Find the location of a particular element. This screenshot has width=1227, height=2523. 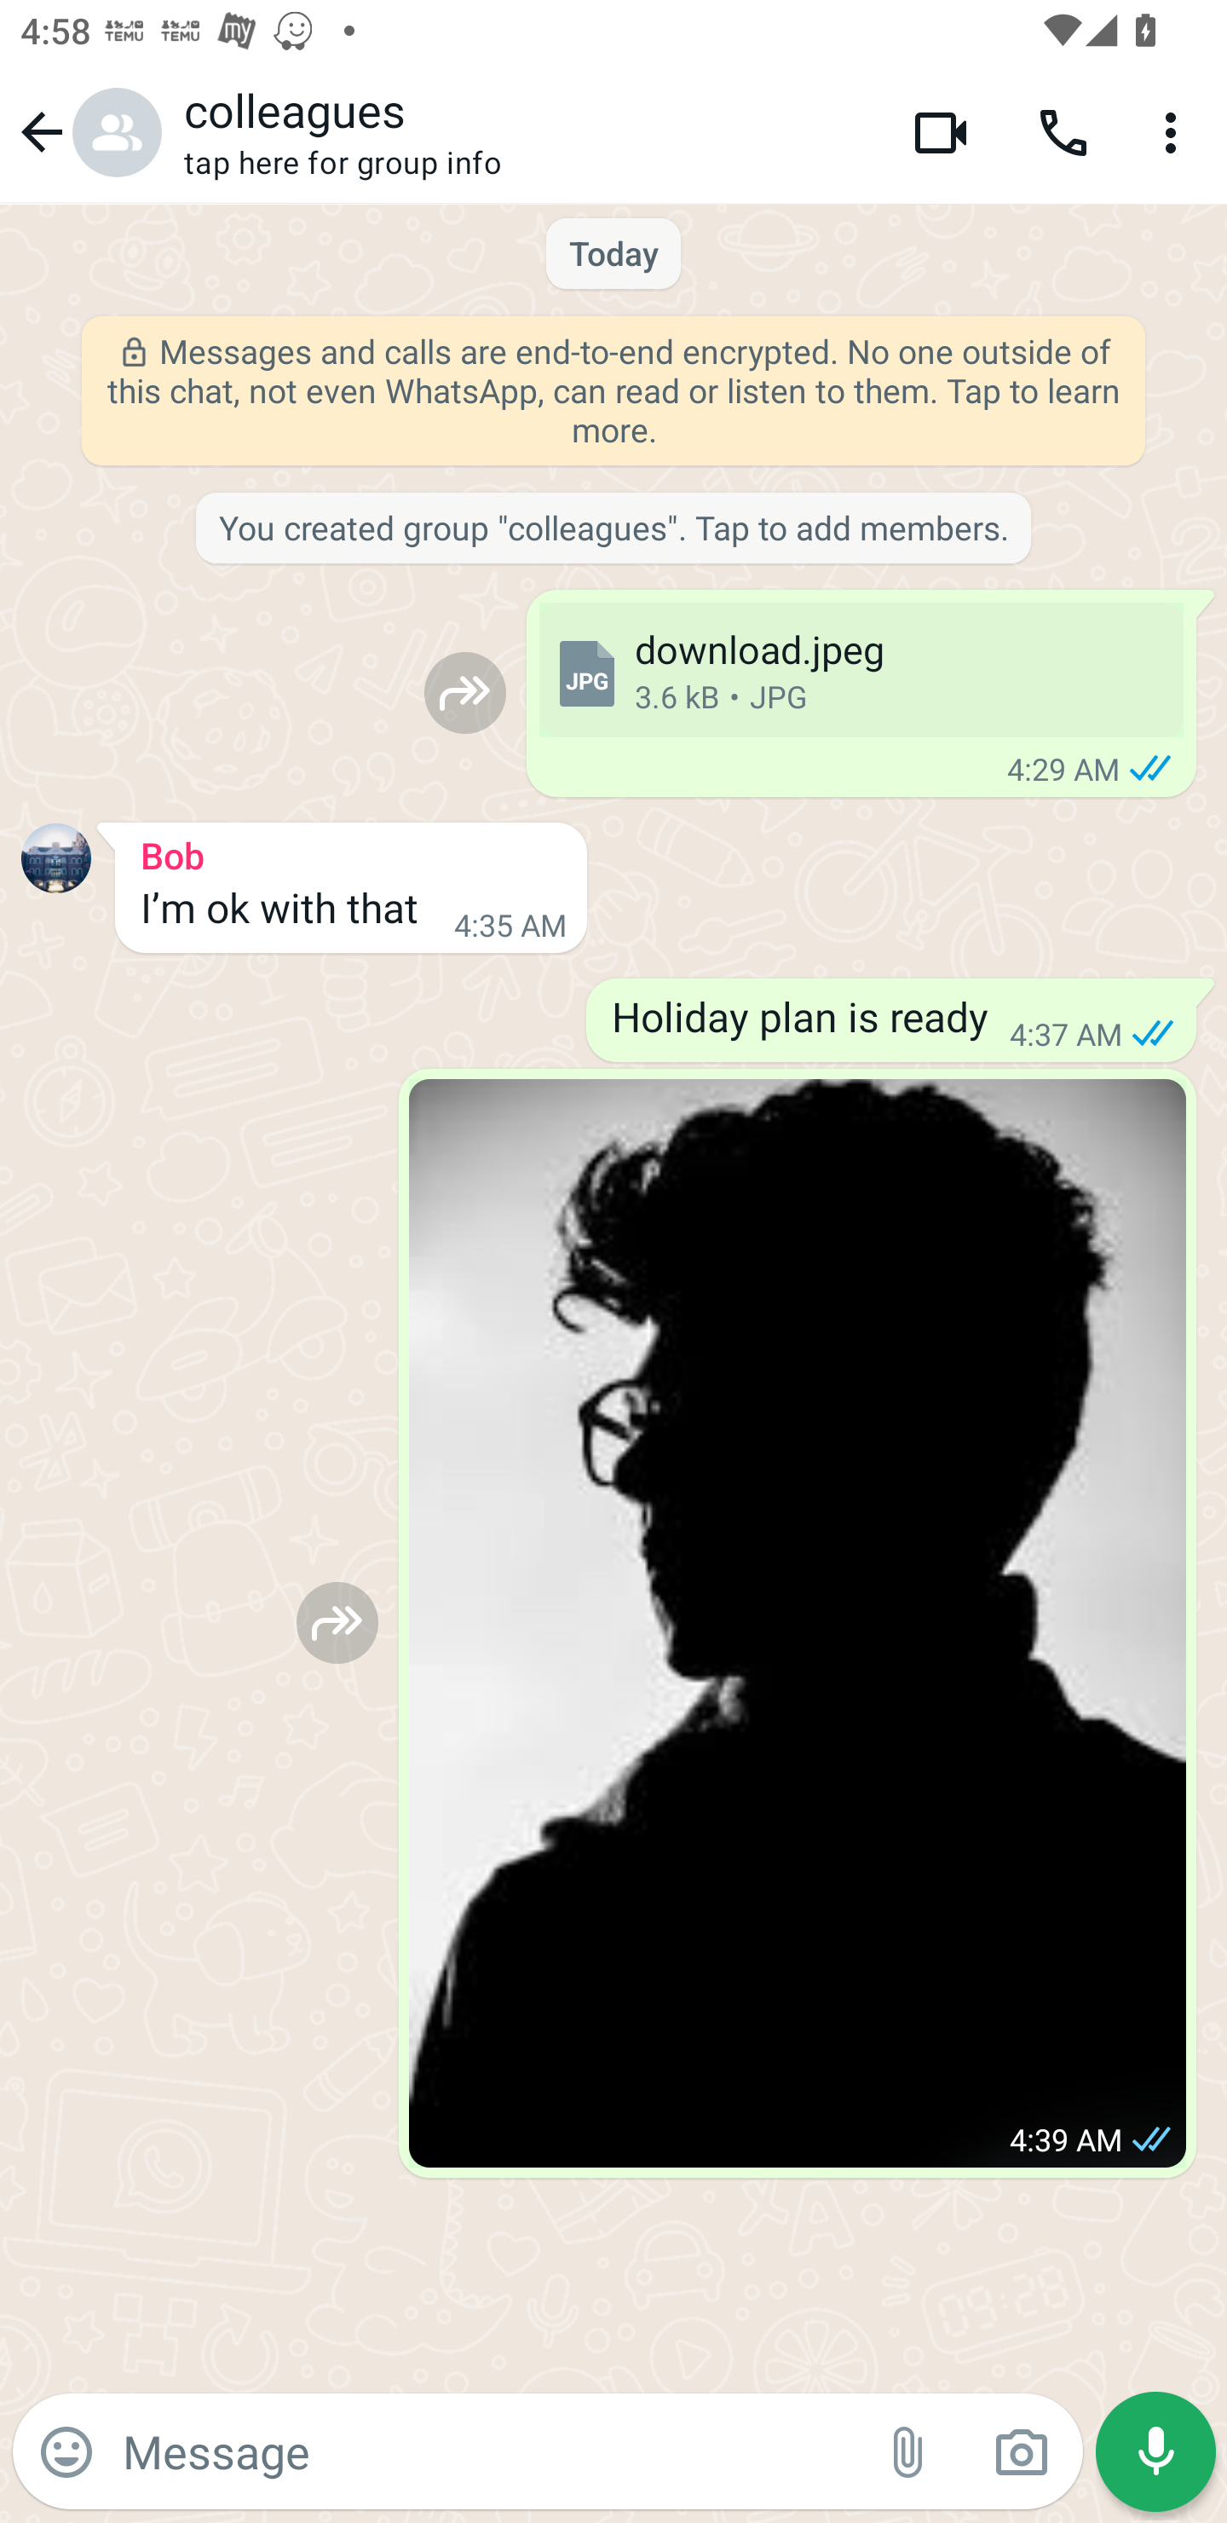

Forward to… is located at coordinates (337, 1621).